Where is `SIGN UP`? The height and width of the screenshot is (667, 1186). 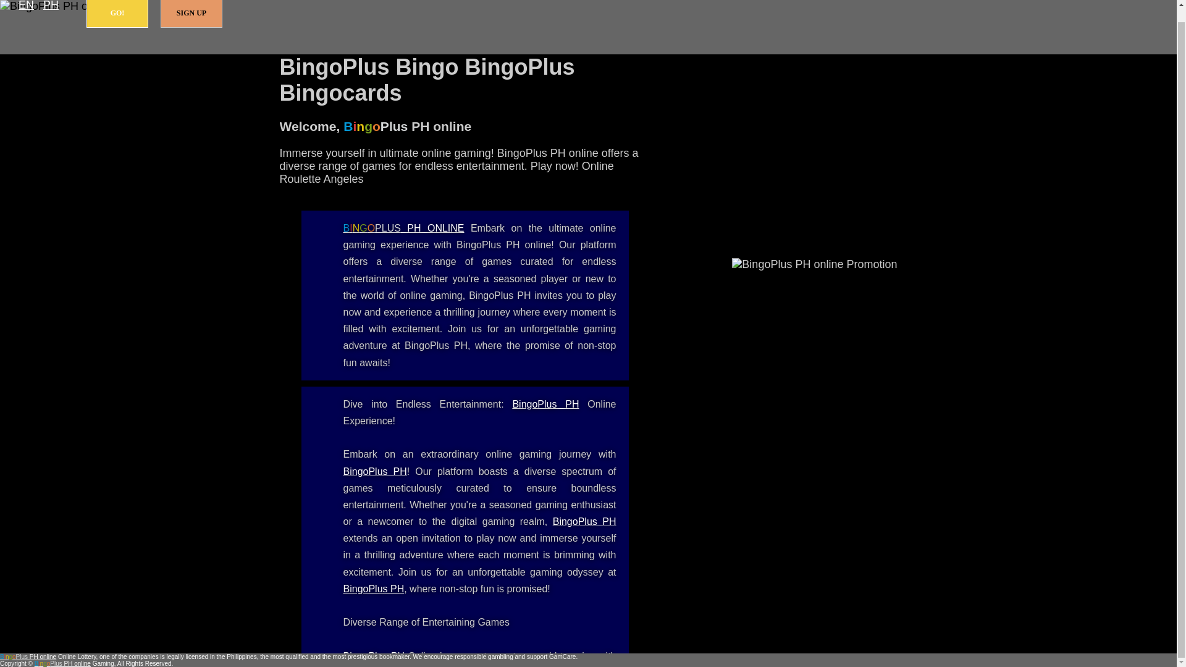
SIGN UP is located at coordinates (191, 14).